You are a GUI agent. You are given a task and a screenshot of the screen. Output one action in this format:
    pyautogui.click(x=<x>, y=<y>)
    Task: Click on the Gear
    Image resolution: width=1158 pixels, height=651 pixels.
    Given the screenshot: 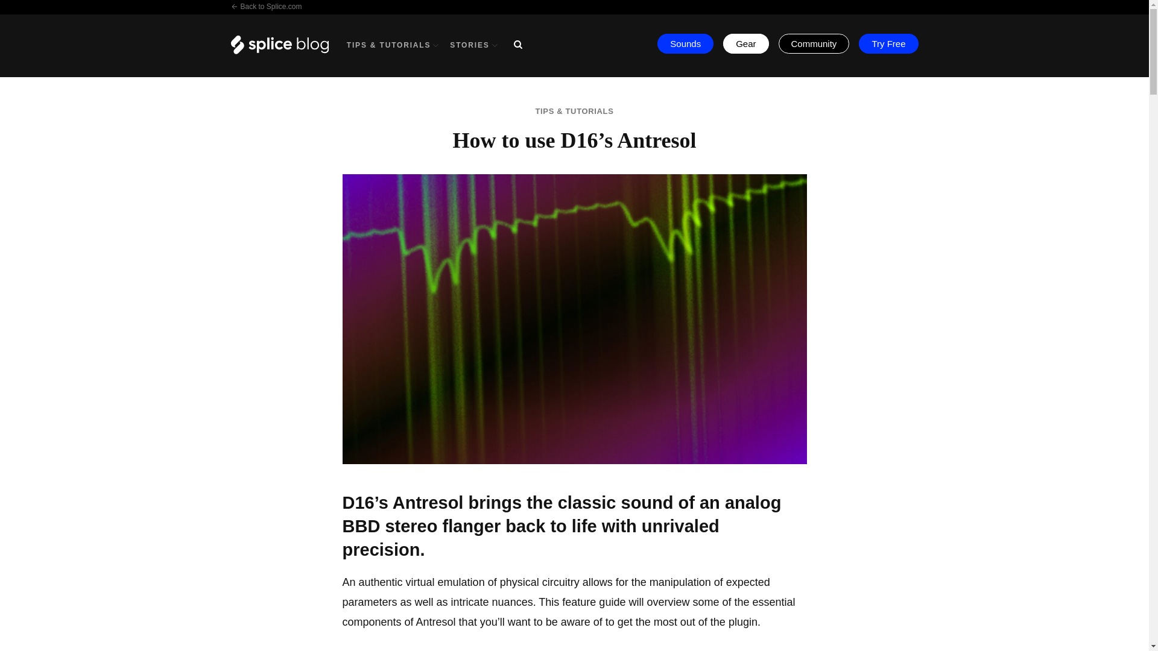 What is the action you would take?
    pyautogui.click(x=745, y=43)
    